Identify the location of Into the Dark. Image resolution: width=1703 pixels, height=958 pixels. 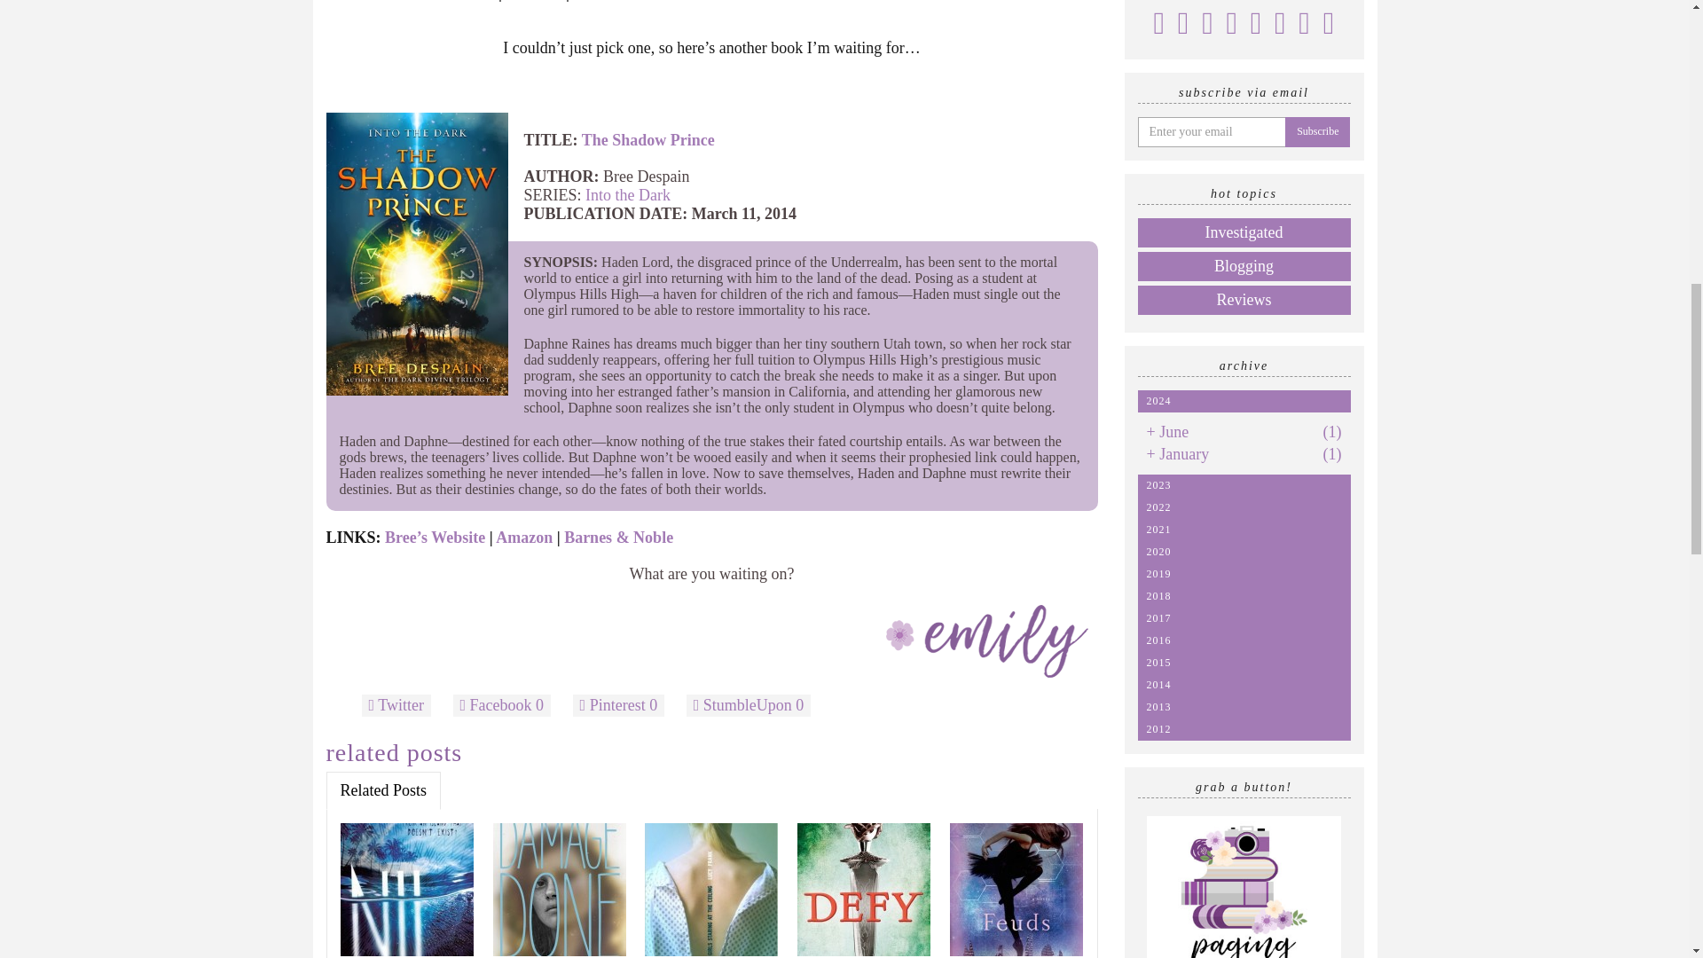
(628, 195).